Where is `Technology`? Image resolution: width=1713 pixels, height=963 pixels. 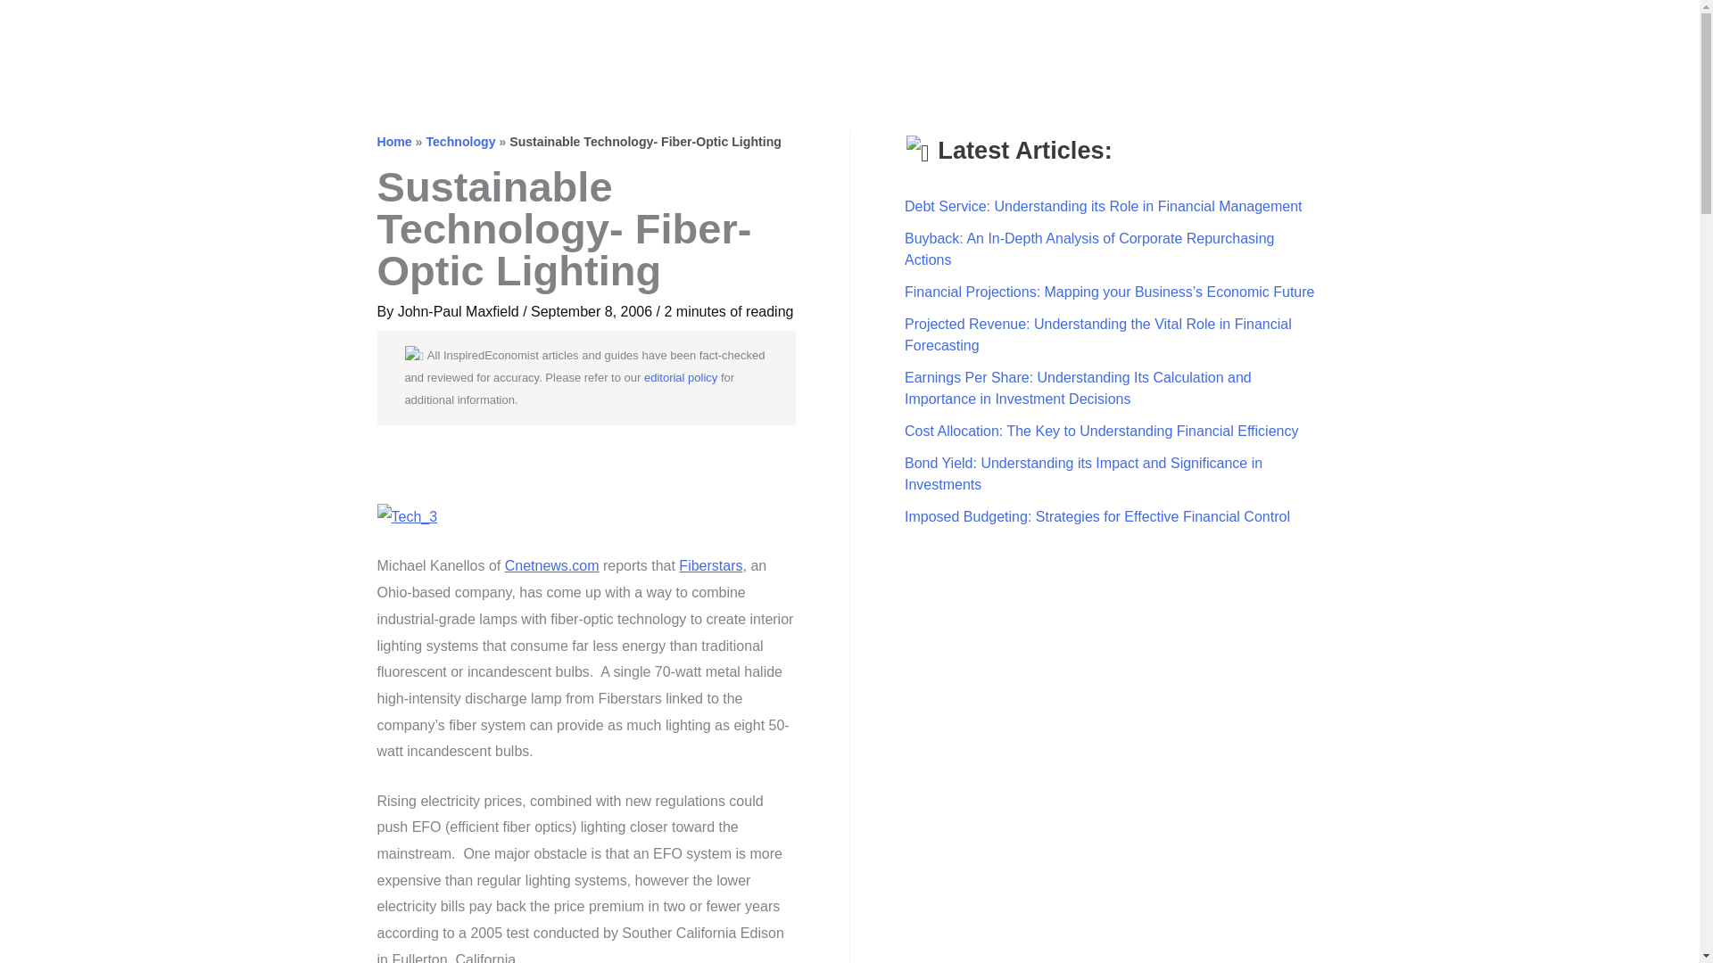
Technology is located at coordinates (459, 142).